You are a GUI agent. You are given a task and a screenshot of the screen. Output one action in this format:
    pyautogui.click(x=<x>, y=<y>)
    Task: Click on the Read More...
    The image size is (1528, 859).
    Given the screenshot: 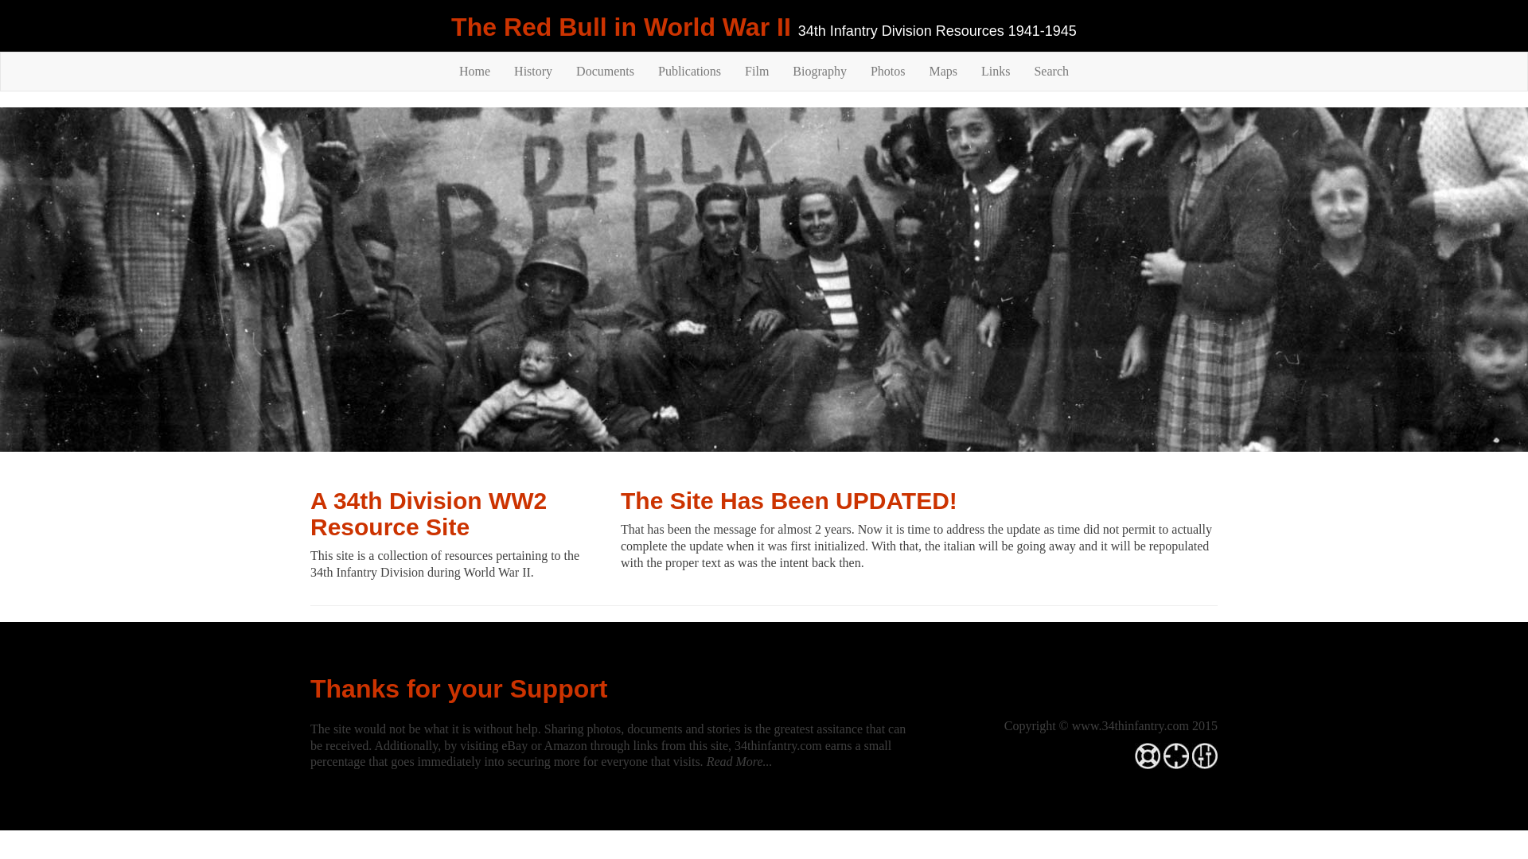 What is the action you would take?
    pyautogui.click(x=740, y=762)
    